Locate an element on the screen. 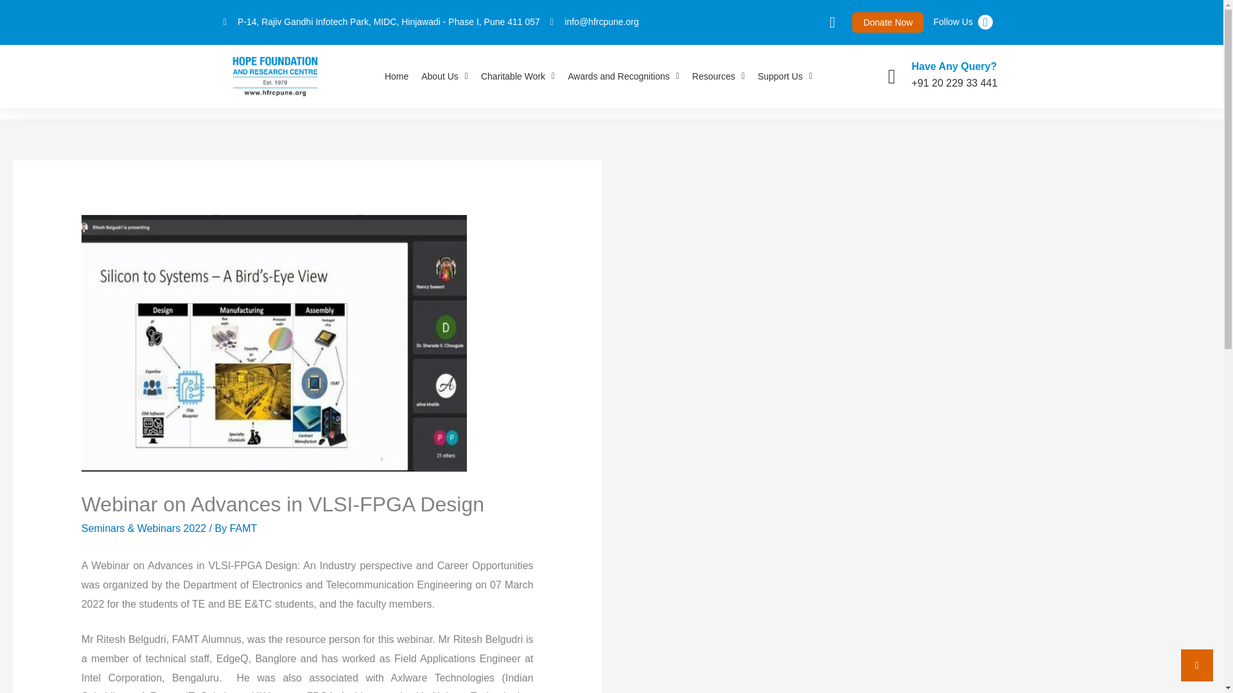 The height and width of the screenshot is (693, 1233). Charitable Work is located at coordinates (518, 76).